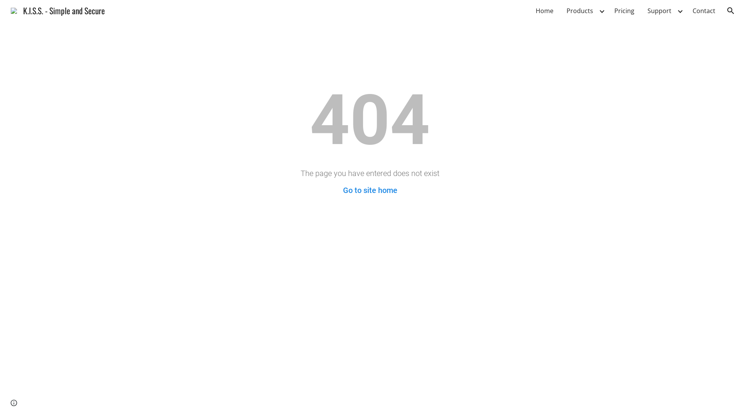 The image size is (740, 416). Describe the element at coordinates (659, 11) in the screenshot. I see `Support` at that location.